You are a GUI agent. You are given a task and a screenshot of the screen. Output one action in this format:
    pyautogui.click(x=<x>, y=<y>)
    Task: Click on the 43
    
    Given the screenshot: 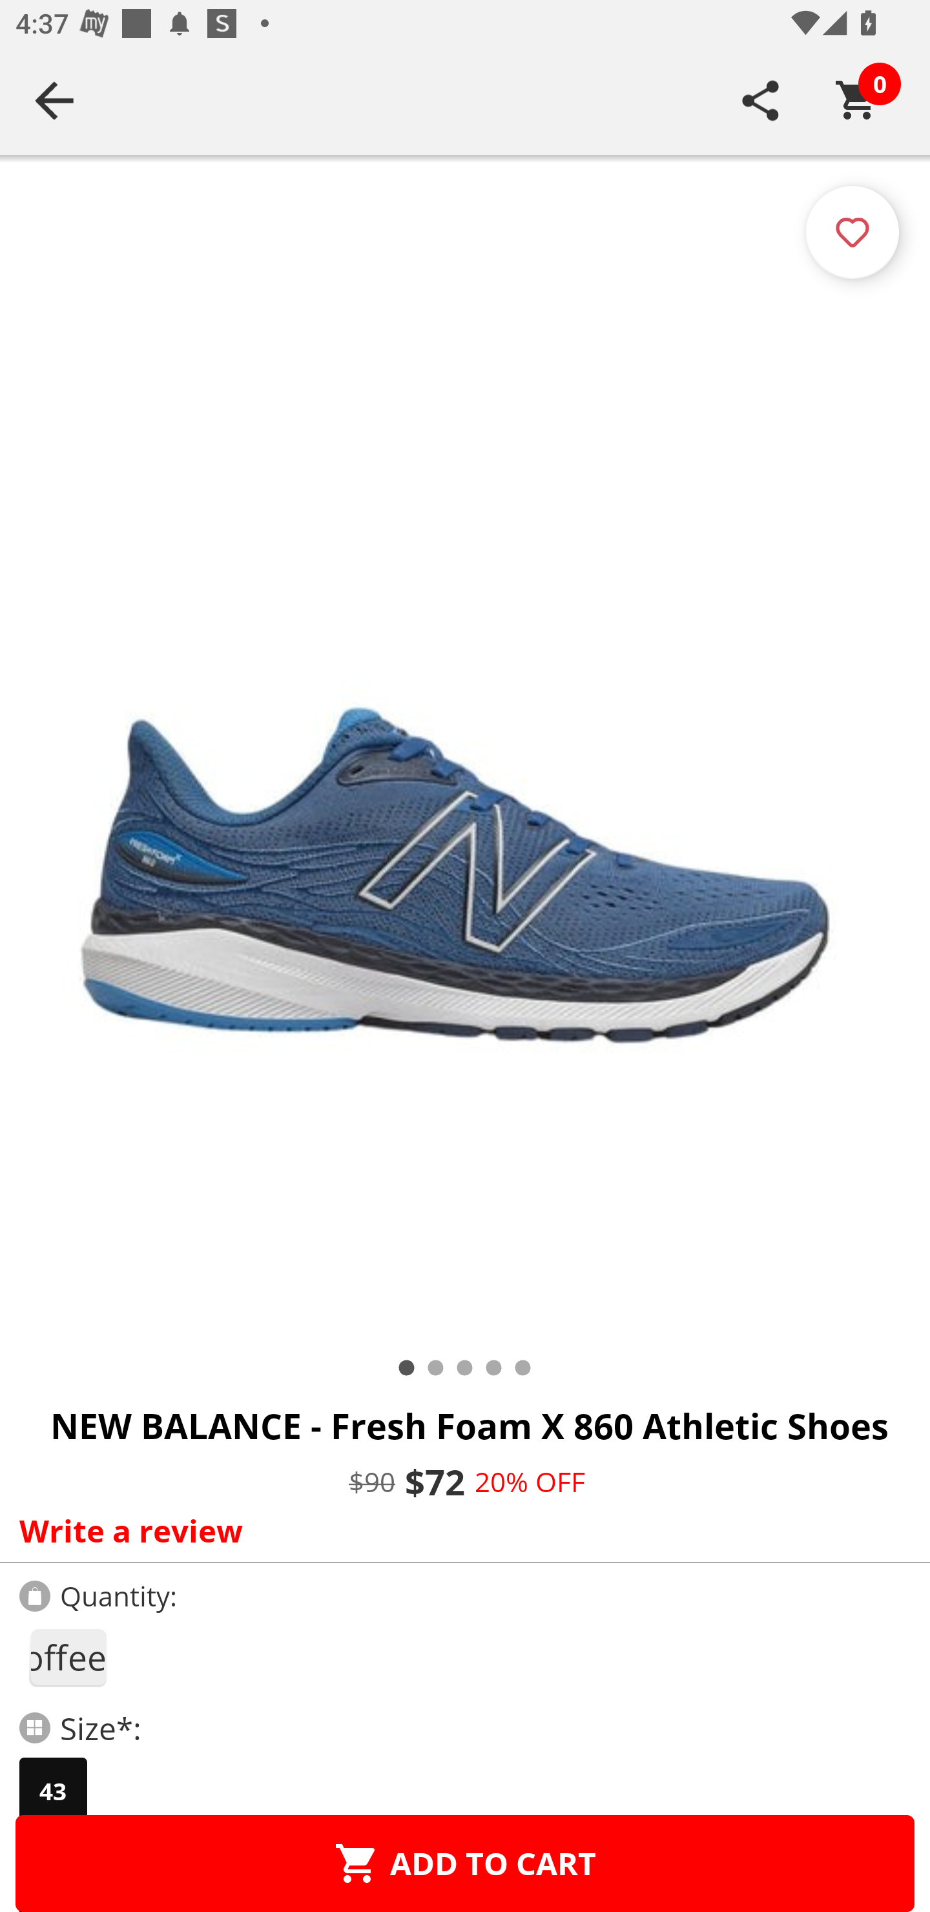 What is the action you would take?
    pyautogui.click(x=53, y=1791)
    